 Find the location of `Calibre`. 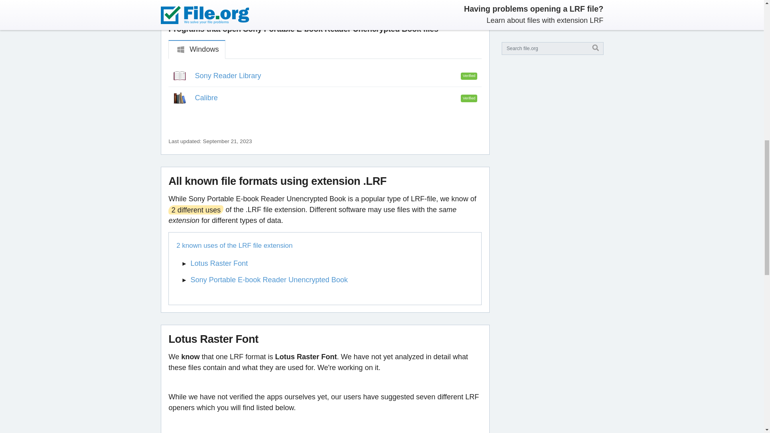

Calibre is located at coordinates (206, 98).